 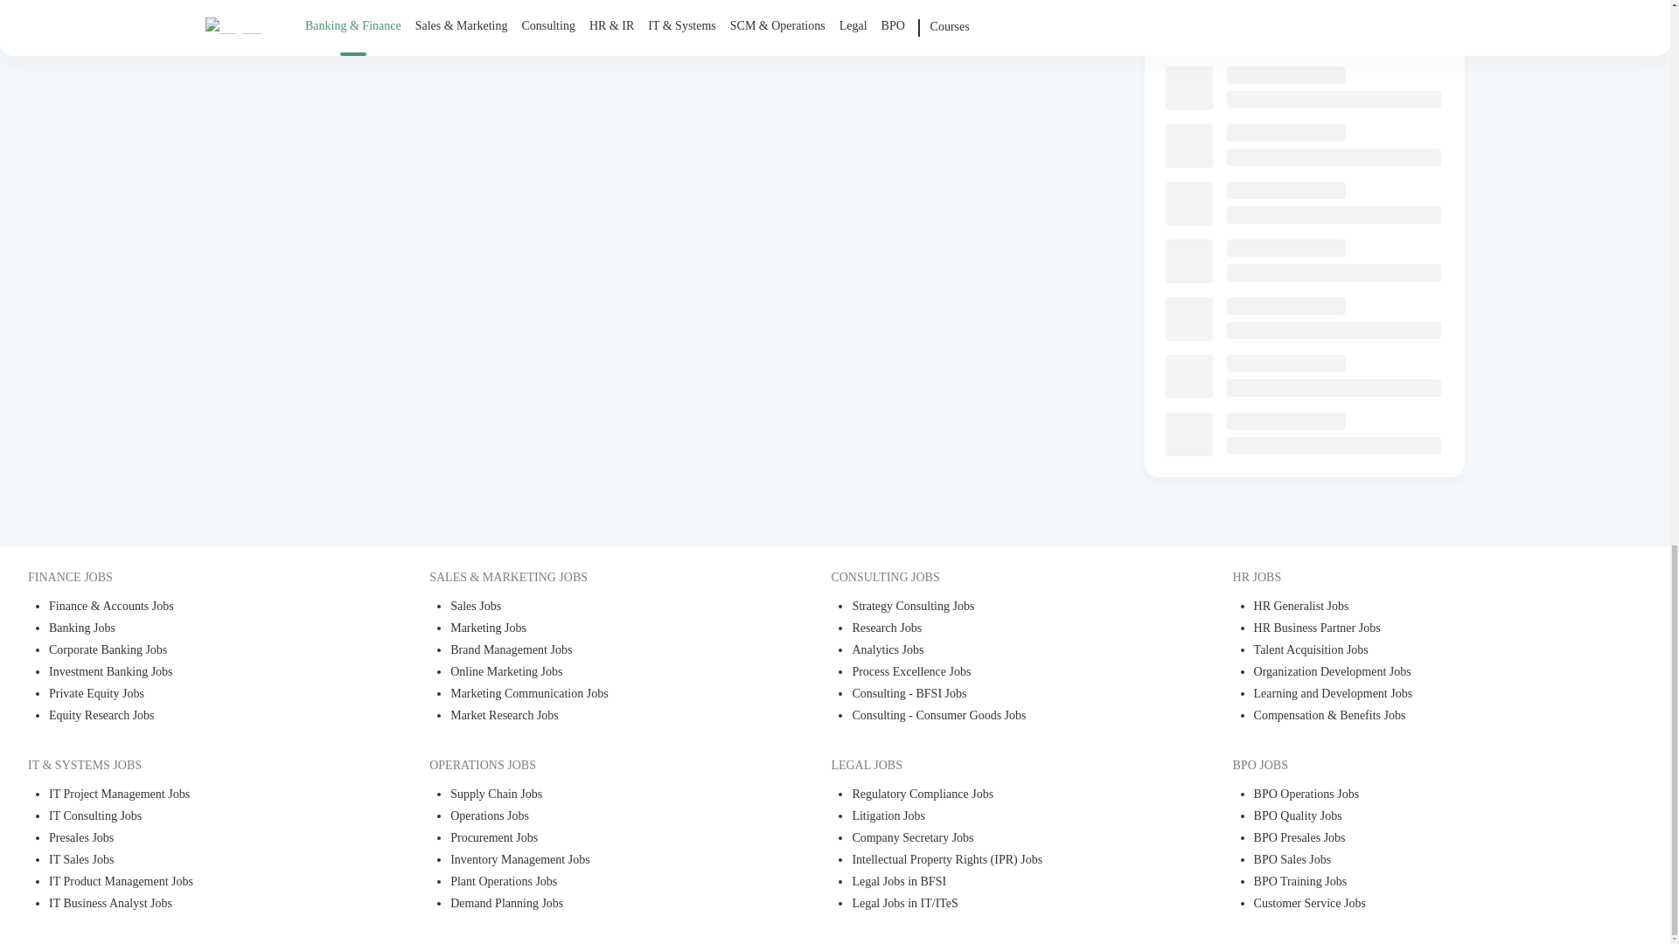 What do you see at coordinates (601, 652) in the screenshot?
I see `Brand Management Jobs` at bounding box center [601, 652].